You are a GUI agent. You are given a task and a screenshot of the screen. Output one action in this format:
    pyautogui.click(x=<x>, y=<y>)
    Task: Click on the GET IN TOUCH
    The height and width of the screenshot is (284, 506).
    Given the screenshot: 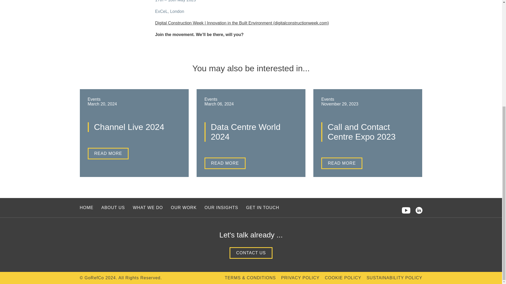 What is the action you would take?
    pyautogui.click(x=262, y=207)
    